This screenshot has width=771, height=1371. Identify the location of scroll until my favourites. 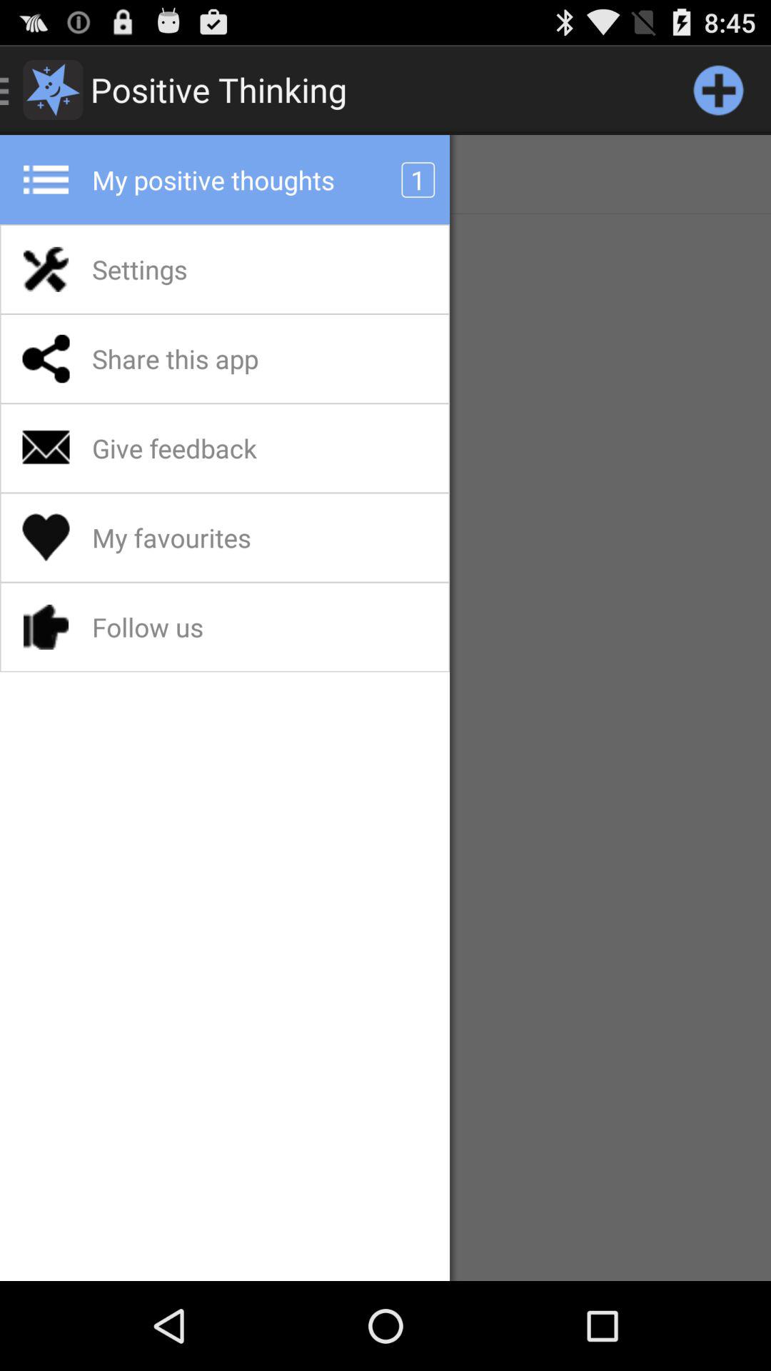
(208, 538).